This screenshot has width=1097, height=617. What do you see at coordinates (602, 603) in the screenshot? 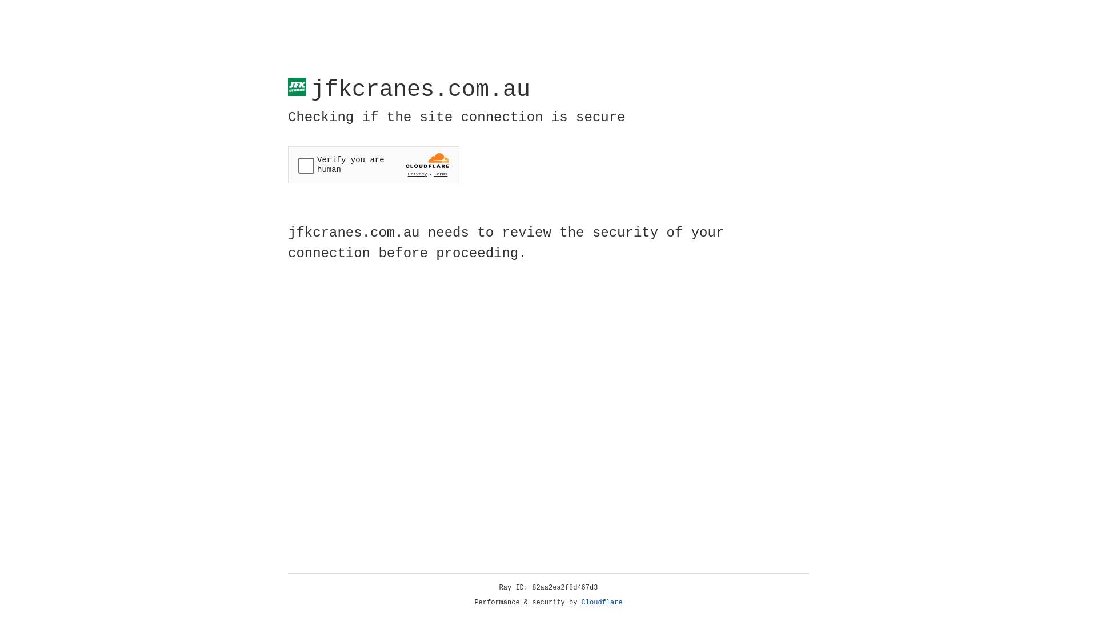
I see `Cloudflare` at bounding box center [602, 603].